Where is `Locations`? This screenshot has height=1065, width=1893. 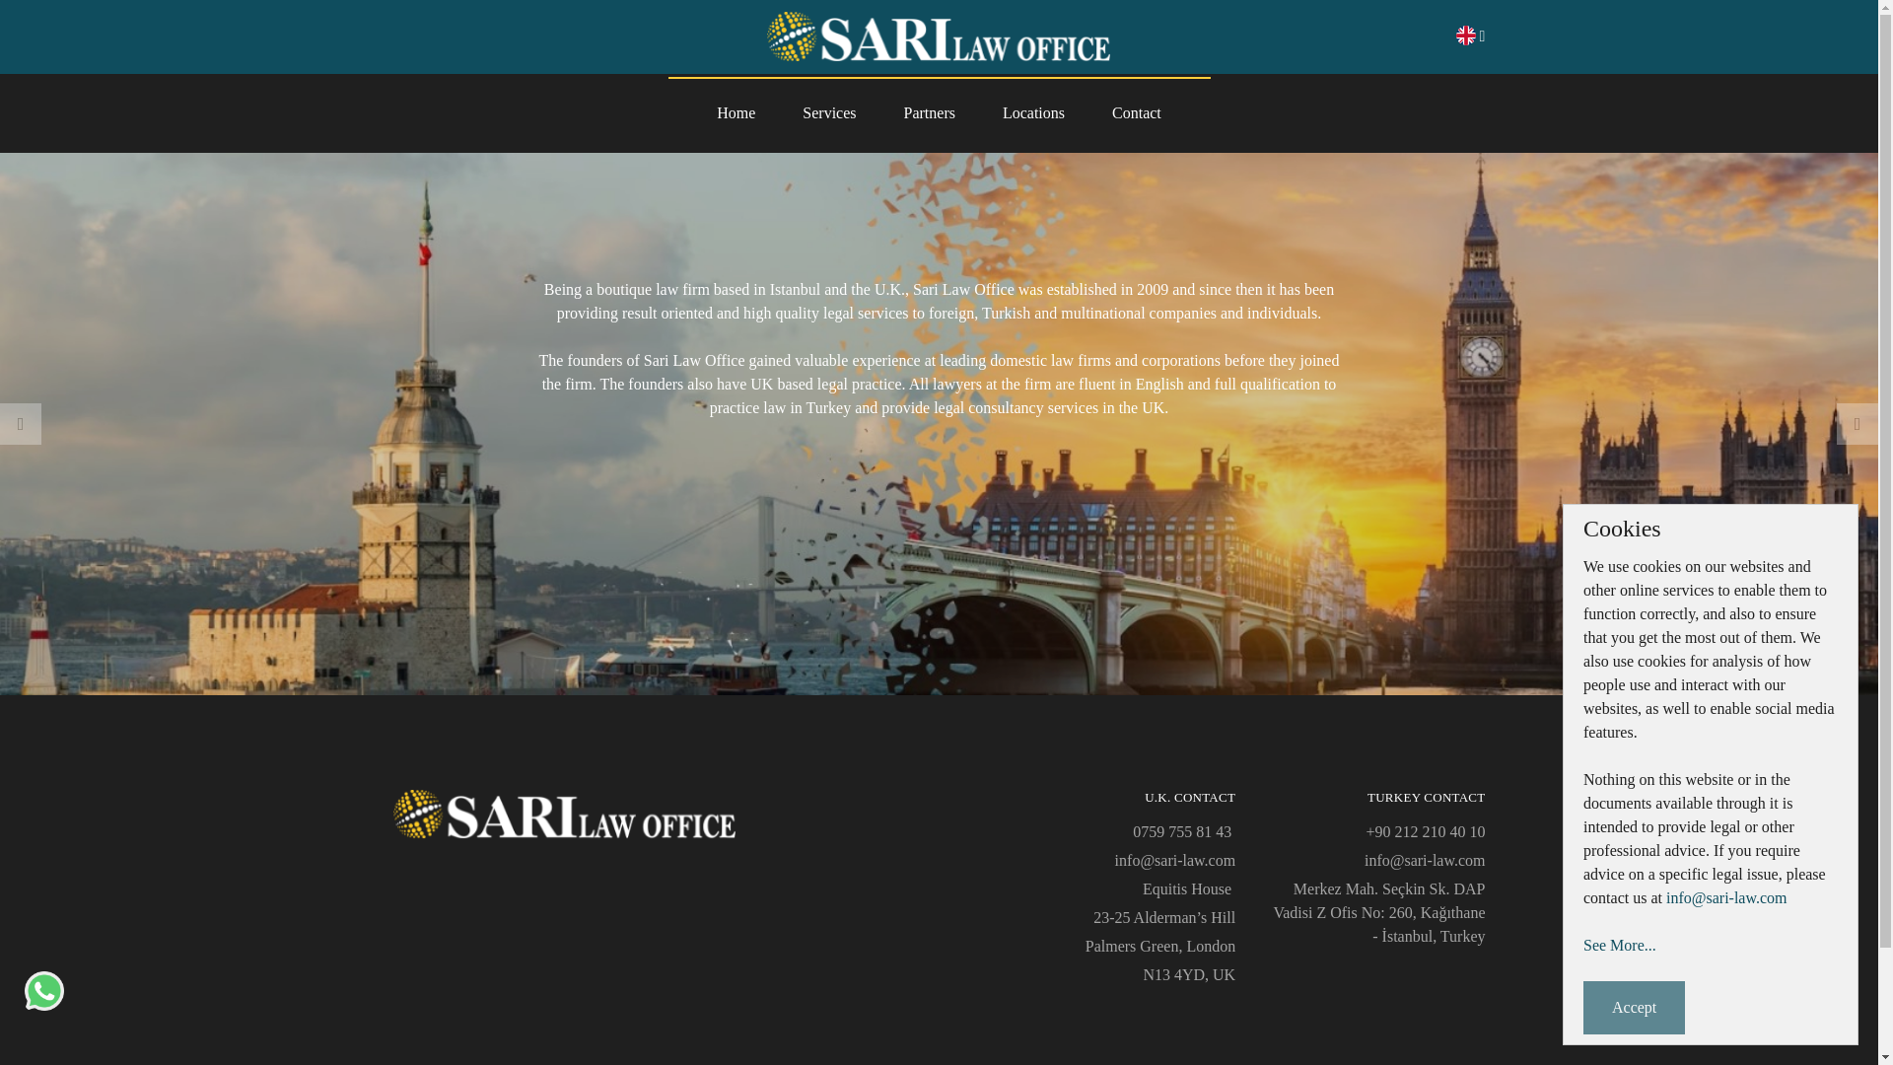
Locations is located at coordinates (1033, 112).